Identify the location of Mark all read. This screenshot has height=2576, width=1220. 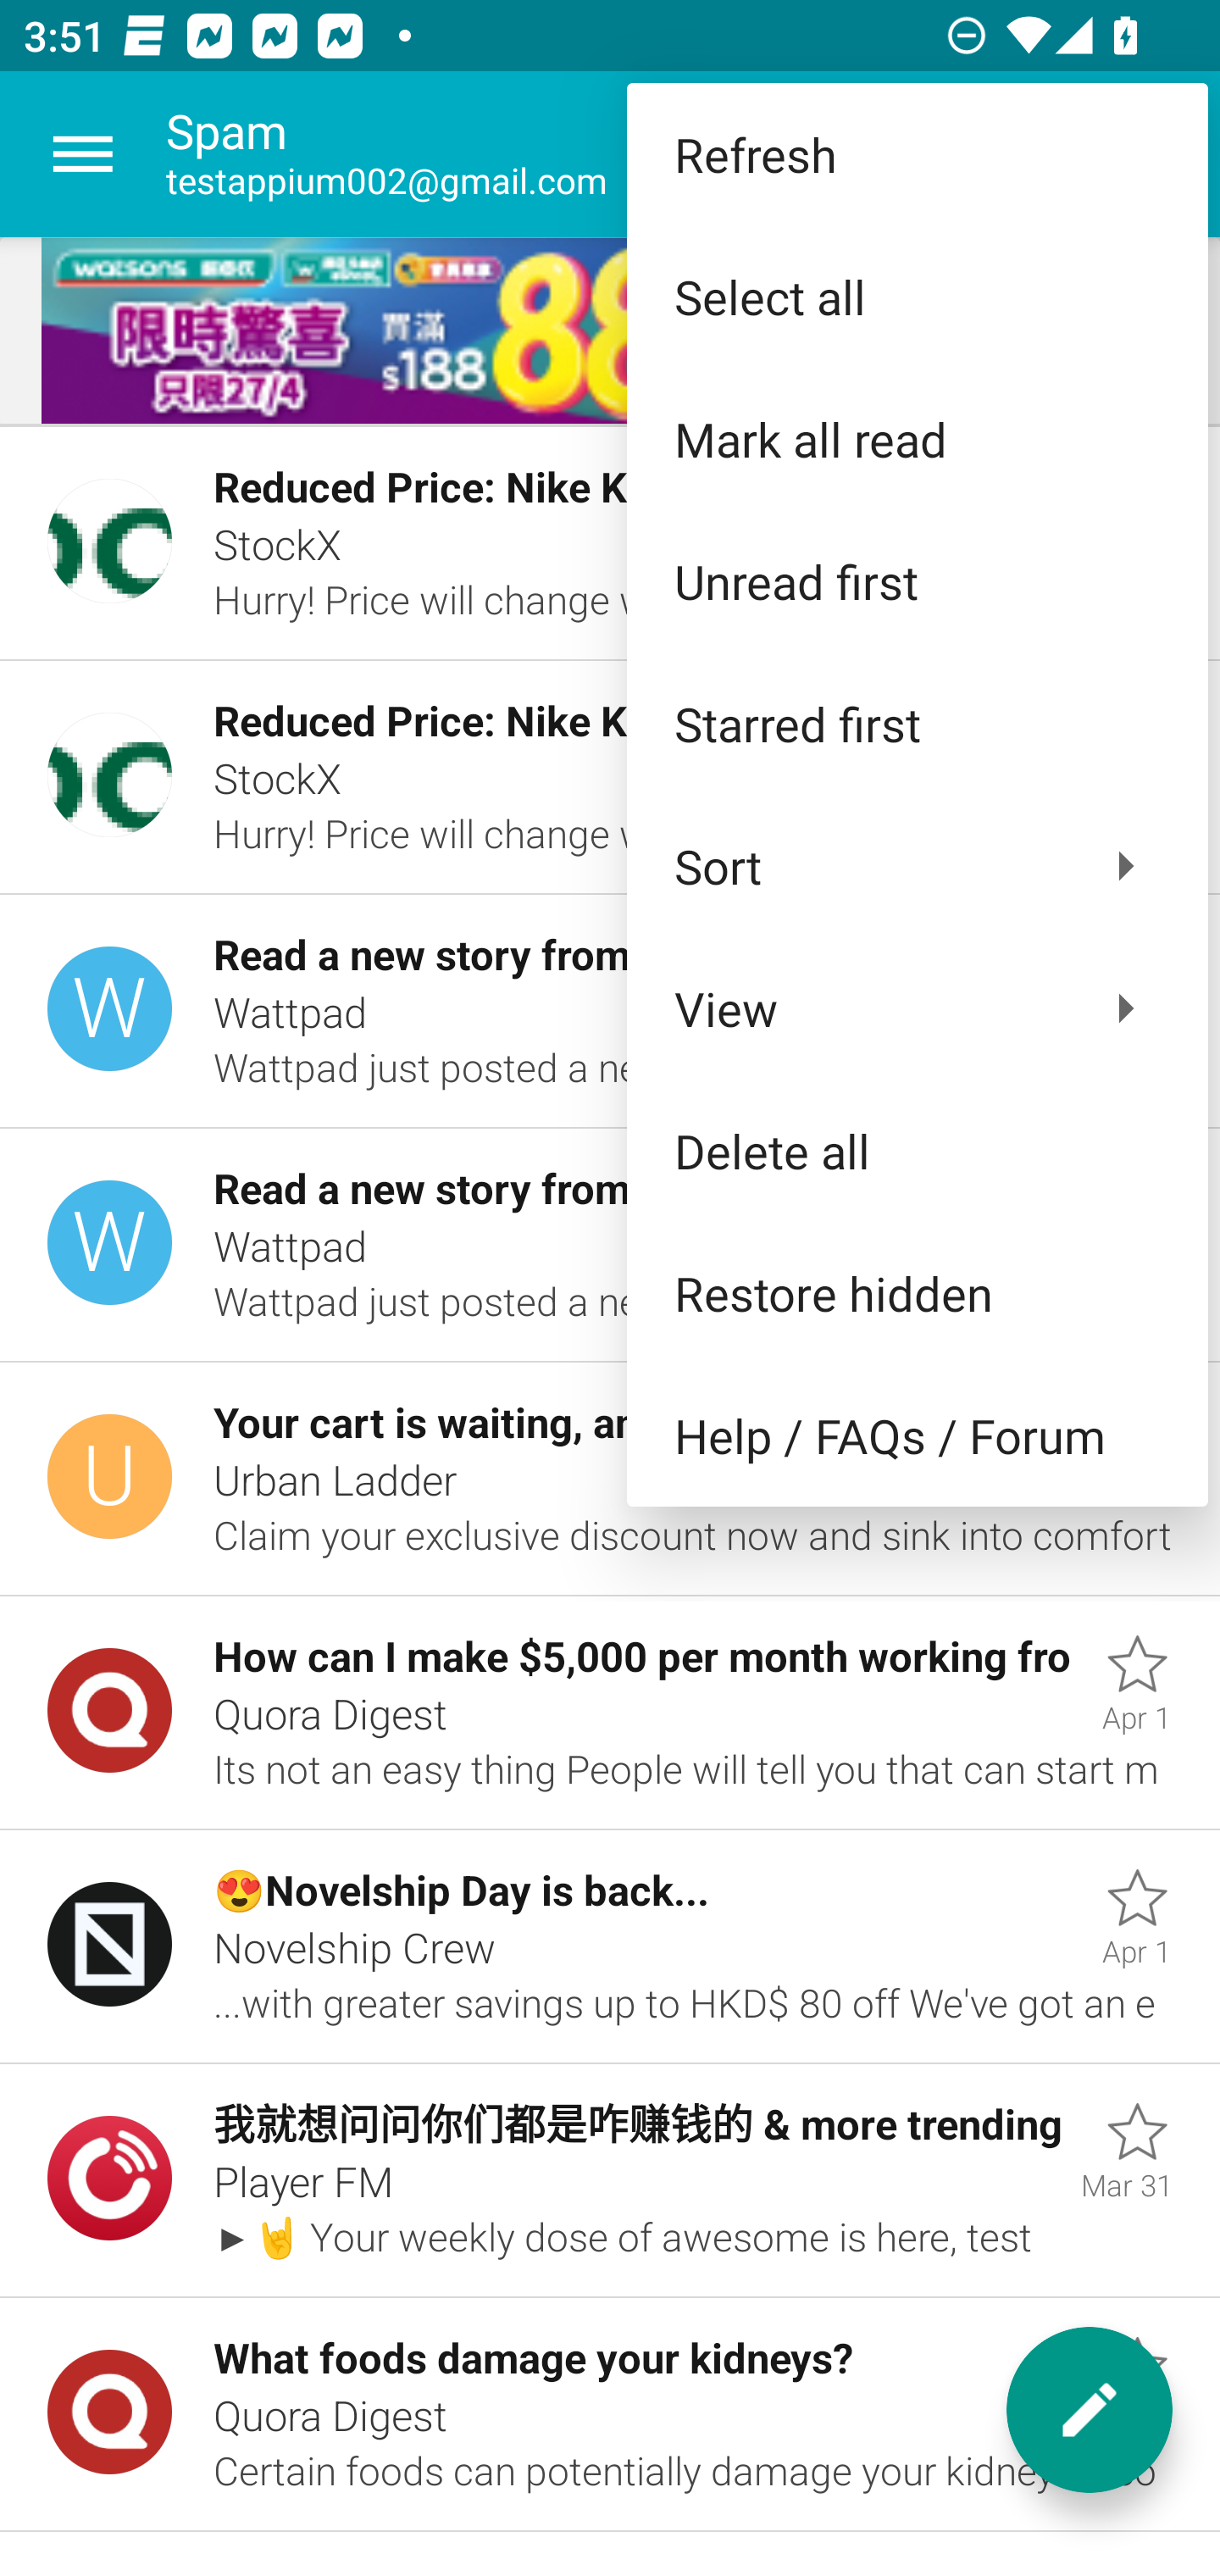
(917, 439).